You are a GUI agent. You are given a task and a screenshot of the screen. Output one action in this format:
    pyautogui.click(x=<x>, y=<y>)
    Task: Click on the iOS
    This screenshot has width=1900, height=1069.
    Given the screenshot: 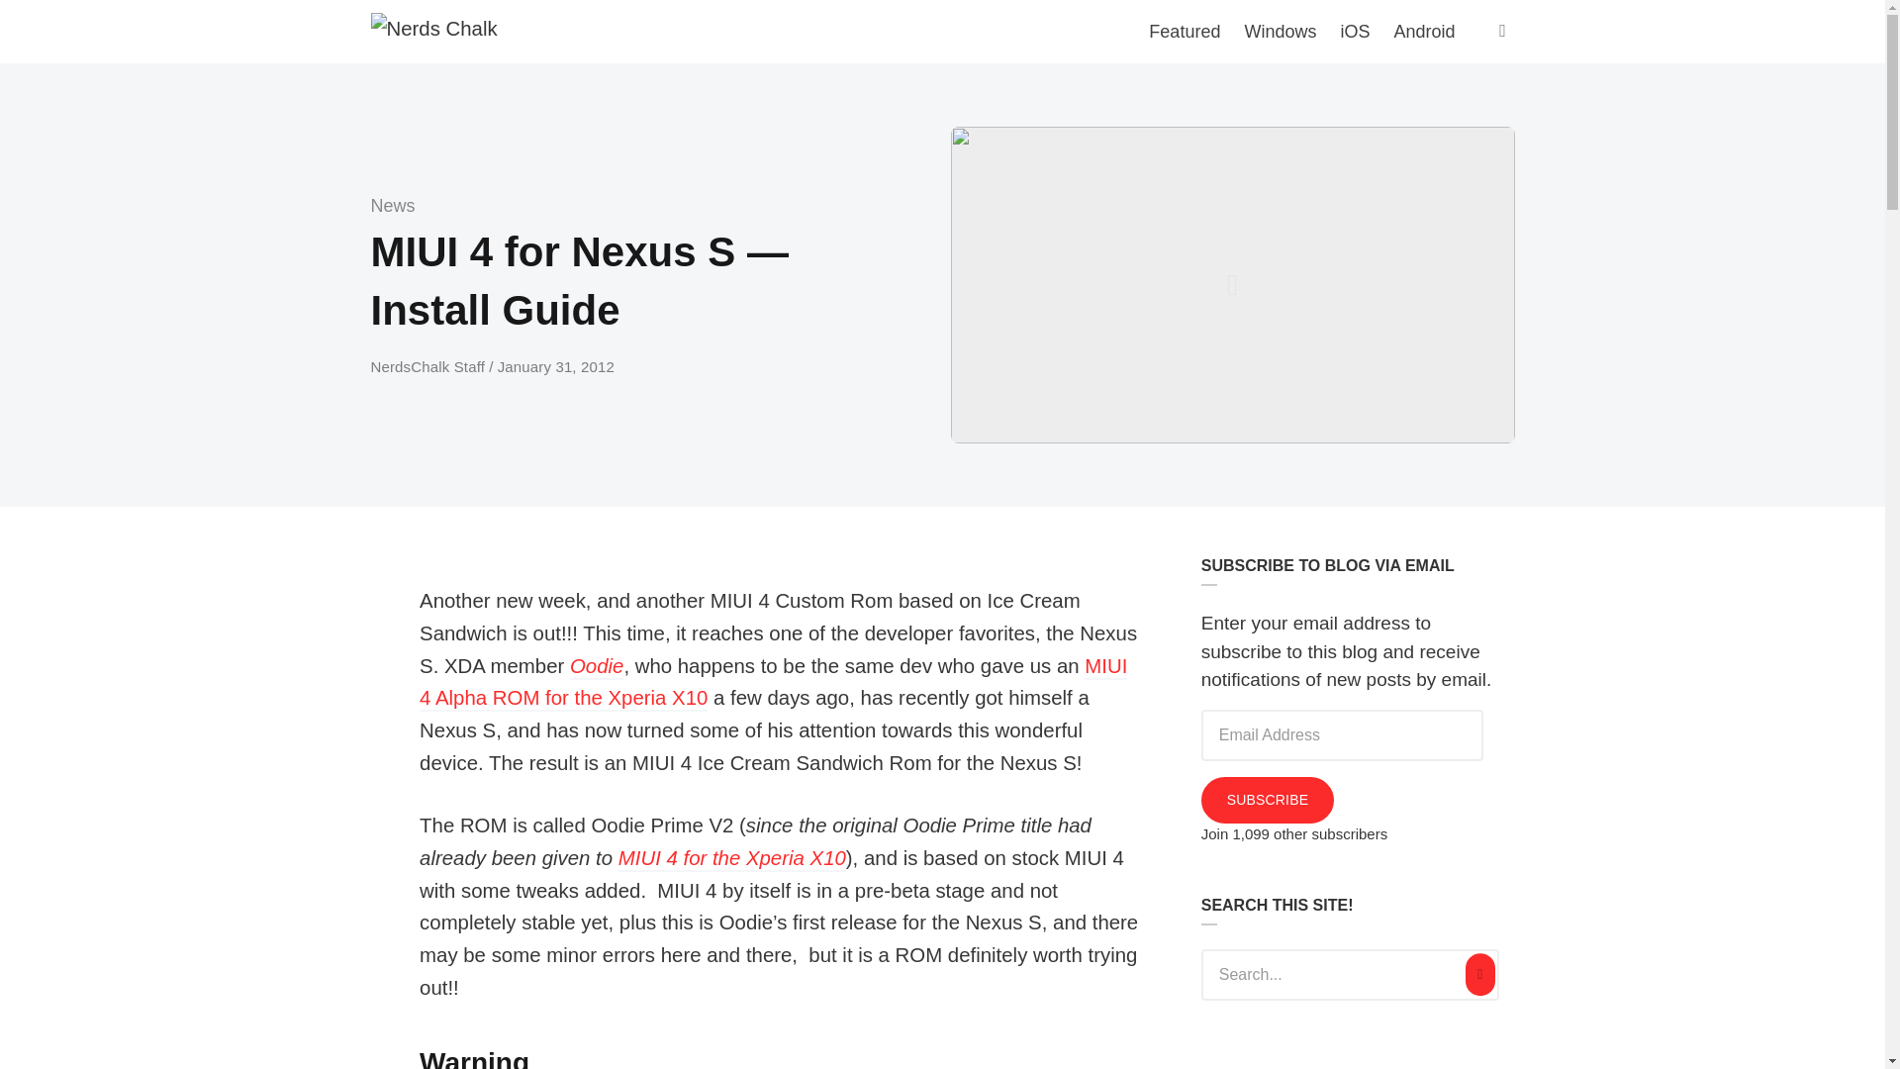 What is the action you would take?
    pyautogui.click(x=1354, y=32)
    